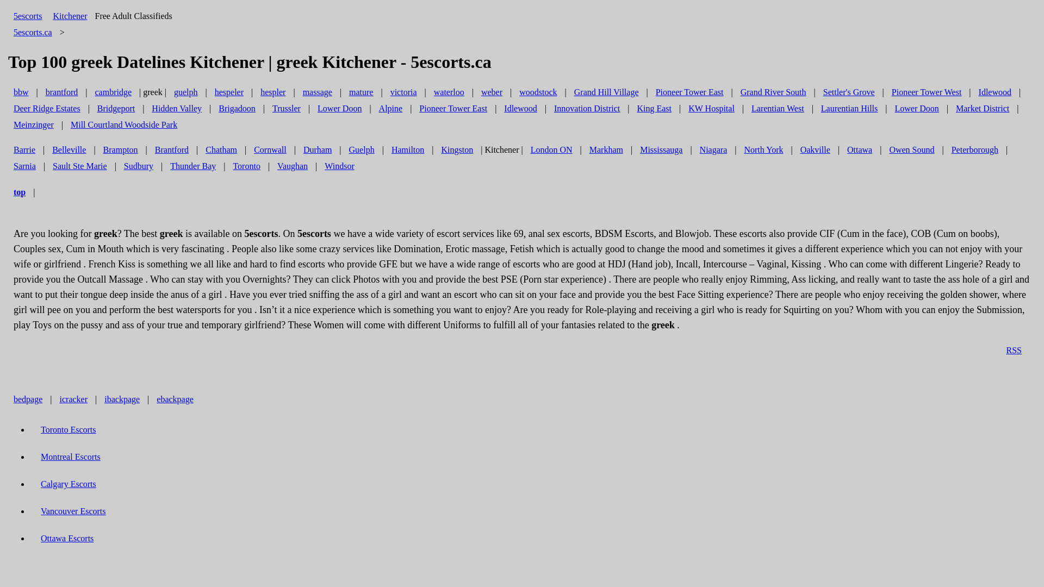  What do you see at coordinates (47, 109) in the screenshot?
I see `Deer Ridge Estates` at bounding box center [47, 109].